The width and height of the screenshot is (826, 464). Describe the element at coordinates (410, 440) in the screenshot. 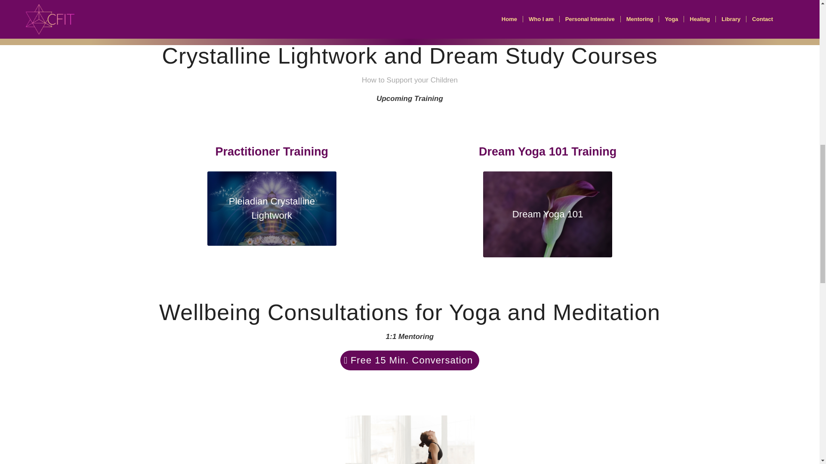

I see `Fit,Woman,Making,Cobra,Pose,On,Yoga,Mat,,Exercising,In` at that location.